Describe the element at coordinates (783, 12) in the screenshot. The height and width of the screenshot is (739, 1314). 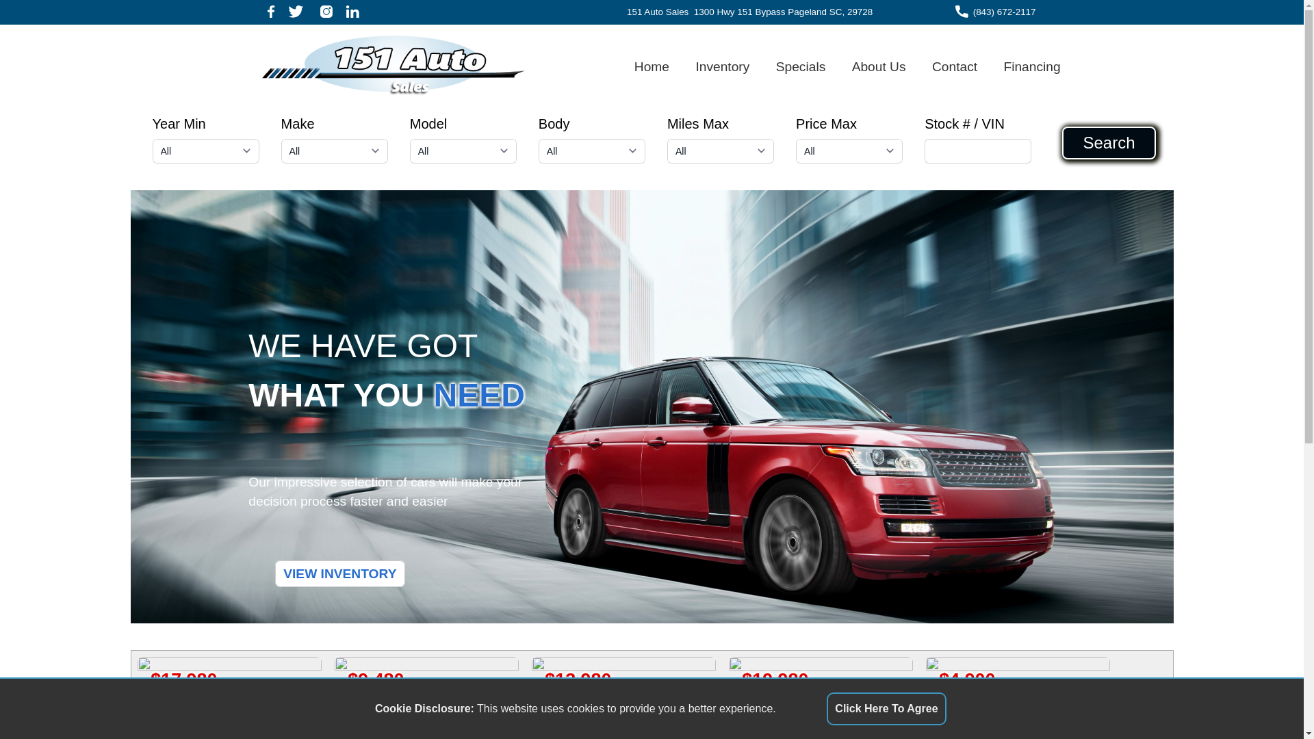
I see `1300 Hwy 151 Bypass Pageland SC, 29728` at that location.